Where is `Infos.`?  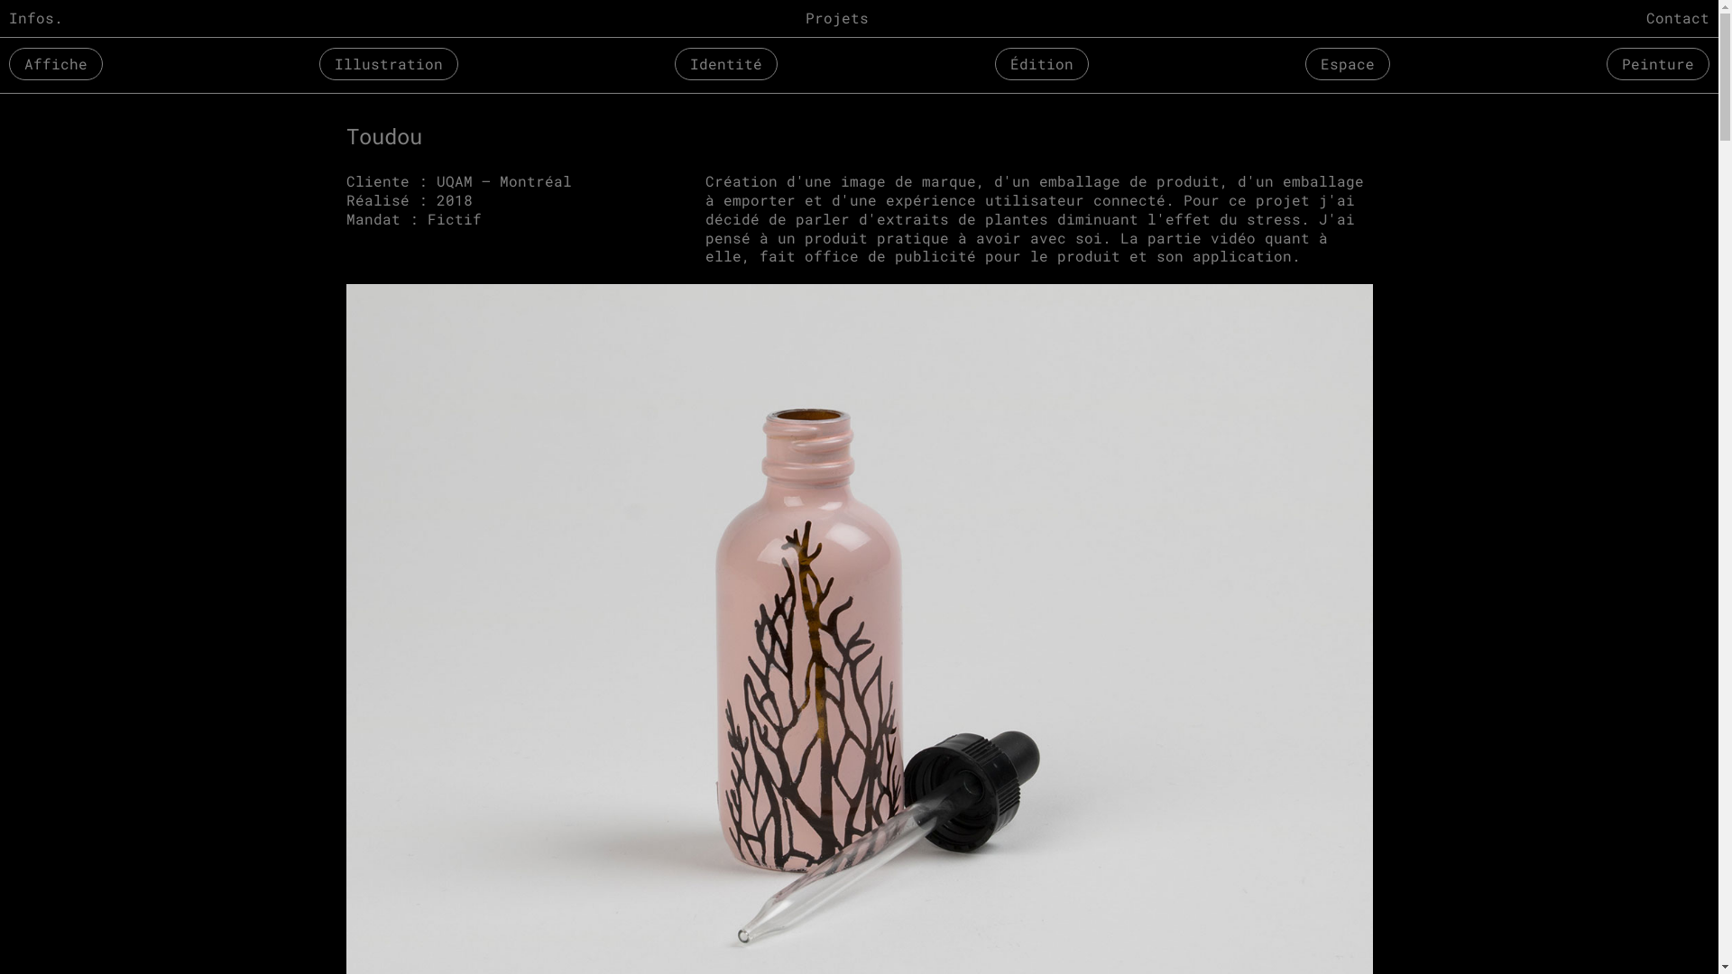 Infos. is located at coordinates (36, 18).